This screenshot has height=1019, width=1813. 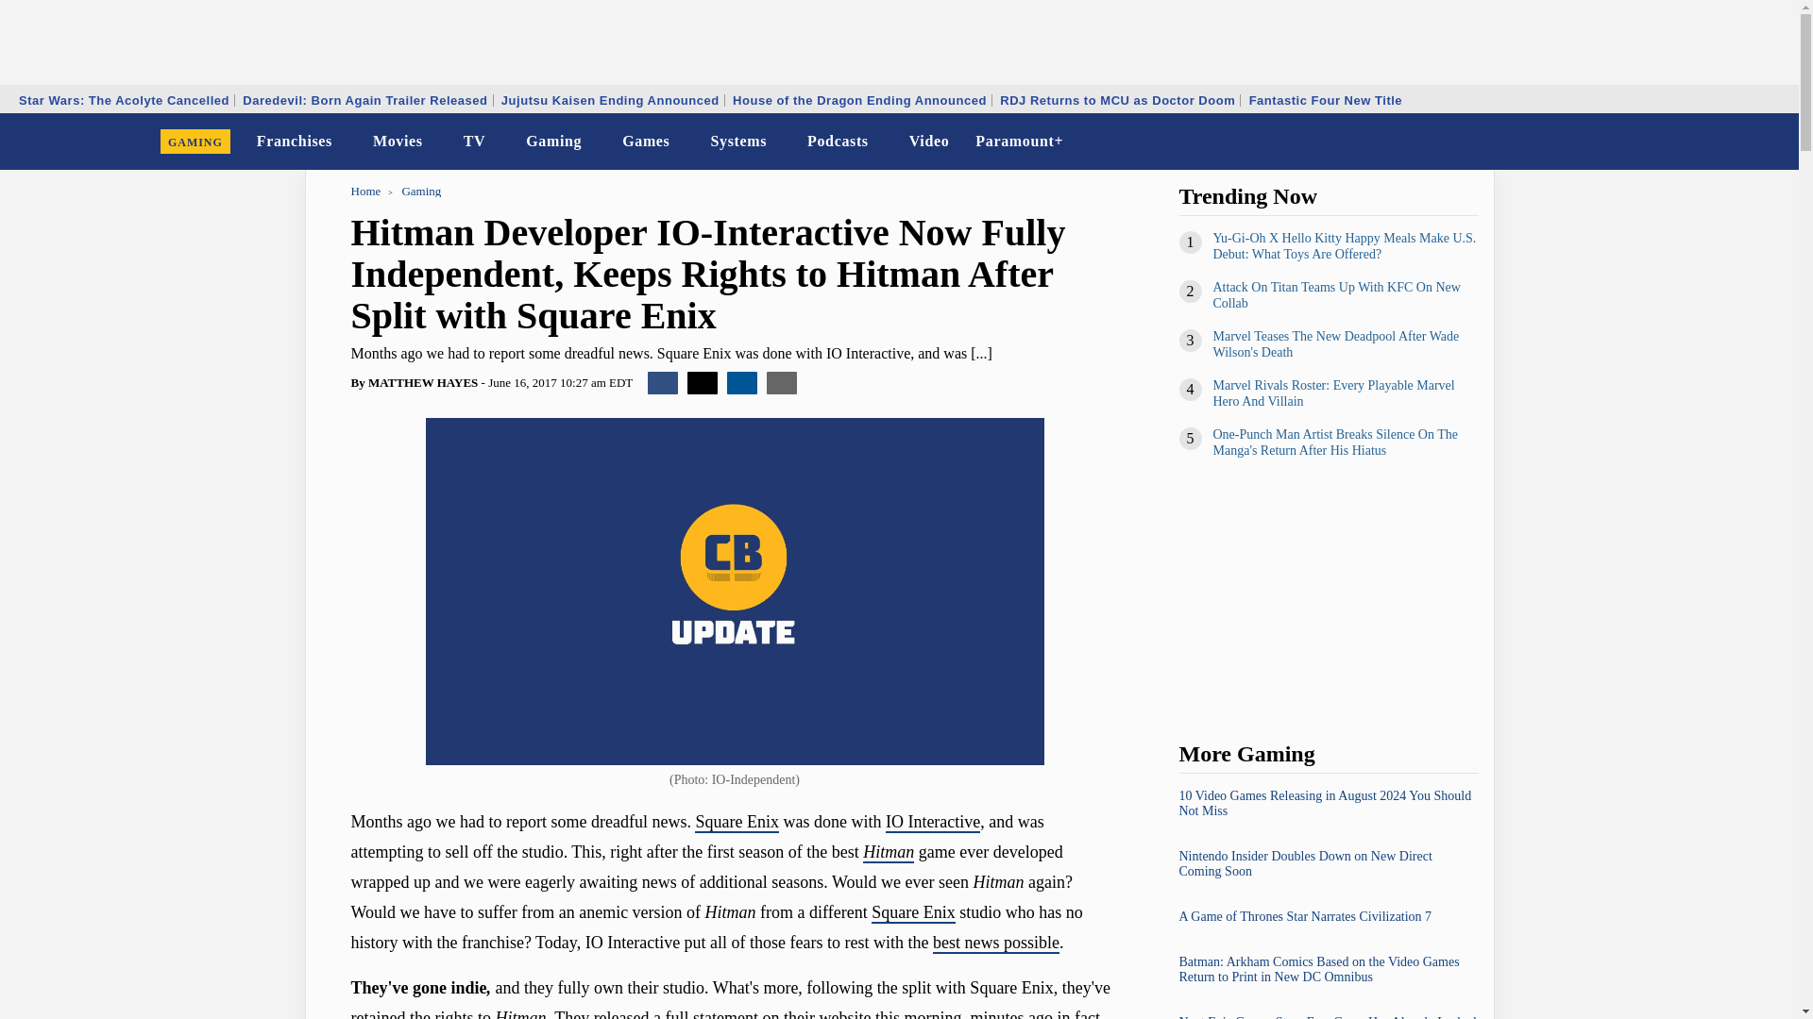 What do you see at coordinates (195, 142) in the screenshot?
I see `GAMING` at bounding box center [195, 142].